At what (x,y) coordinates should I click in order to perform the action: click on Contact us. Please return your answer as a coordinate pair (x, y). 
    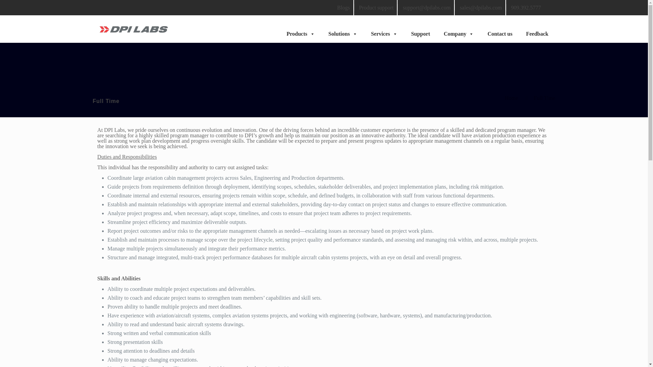
    Looking at the image, I should click on (500, 29).